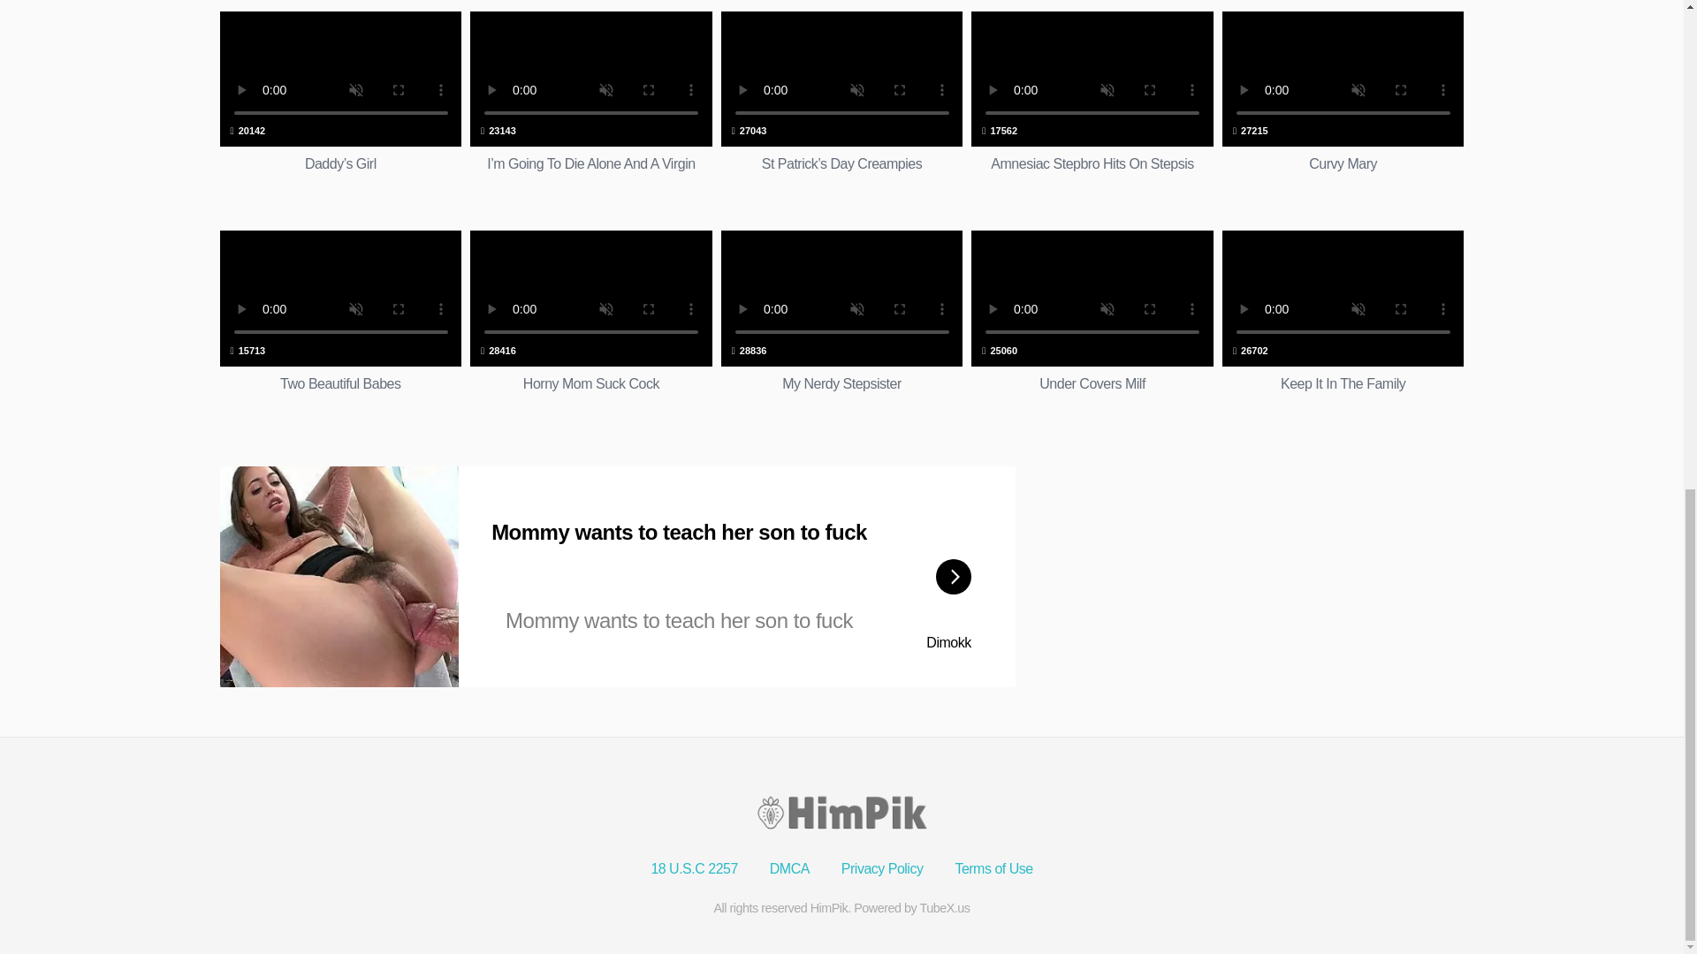  Describe the element at coordinates (842, 323) in the screenshot. I see `Terms of Use` at that location.